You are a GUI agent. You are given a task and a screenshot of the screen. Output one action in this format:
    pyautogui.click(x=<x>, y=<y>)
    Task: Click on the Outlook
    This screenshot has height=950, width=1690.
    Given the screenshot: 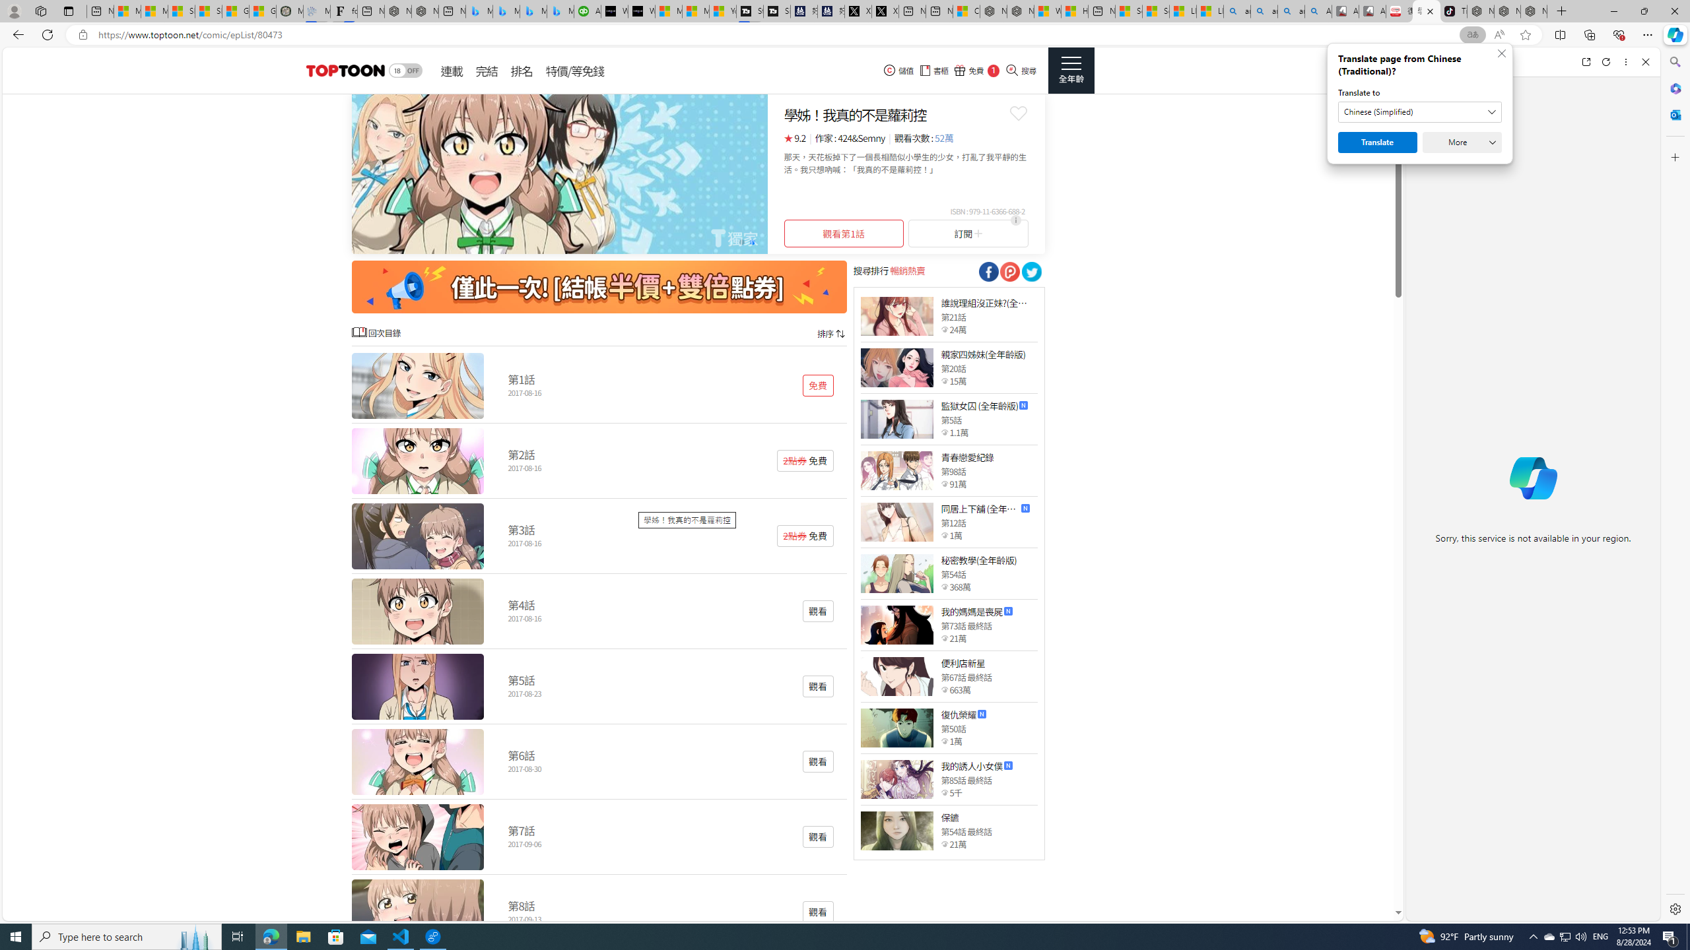 What is the action you would take?
    pyautogui.click(x=1674, y=114)
    